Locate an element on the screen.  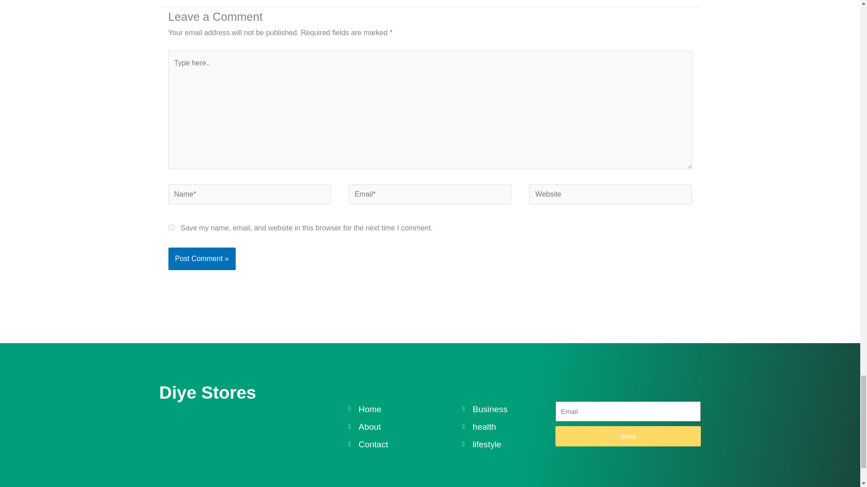
About is located at coordinates (405, 427).